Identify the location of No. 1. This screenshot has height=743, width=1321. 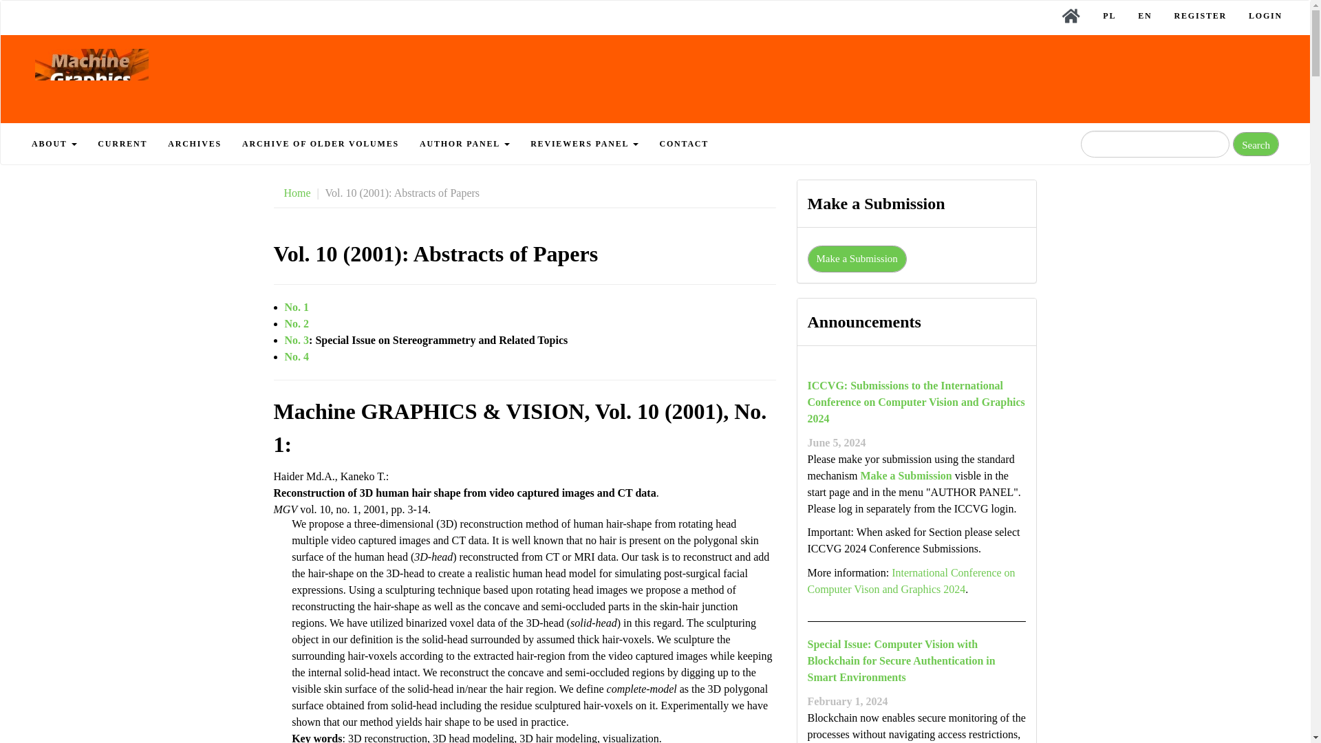
(297, 307).